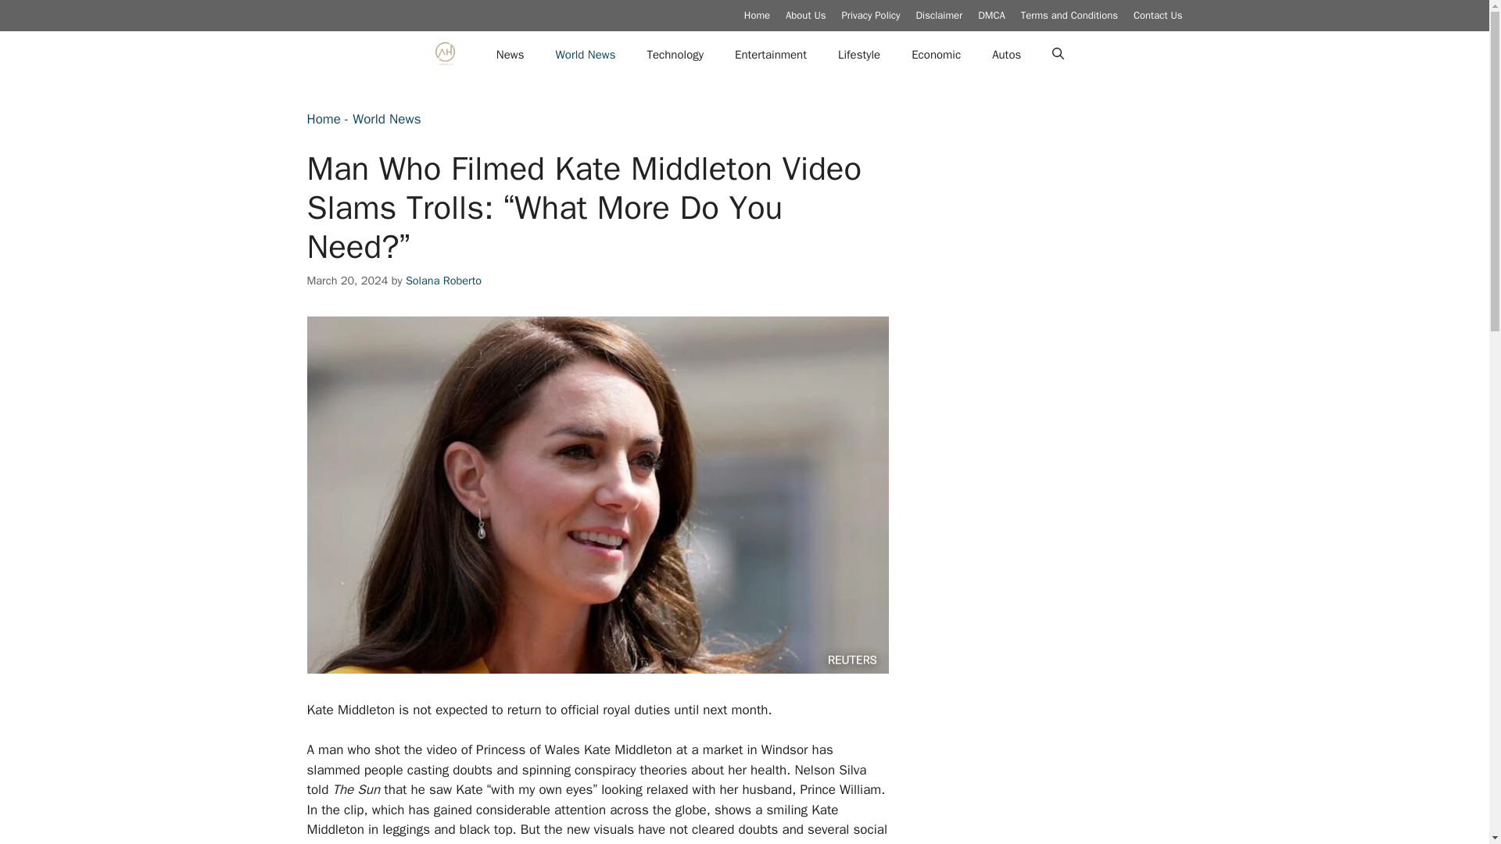 The width and height of the screenshot is (1501, 844). Describe the element at coordinates (444, 55) in the screenshot. I see `ARIENHOST` at that location.